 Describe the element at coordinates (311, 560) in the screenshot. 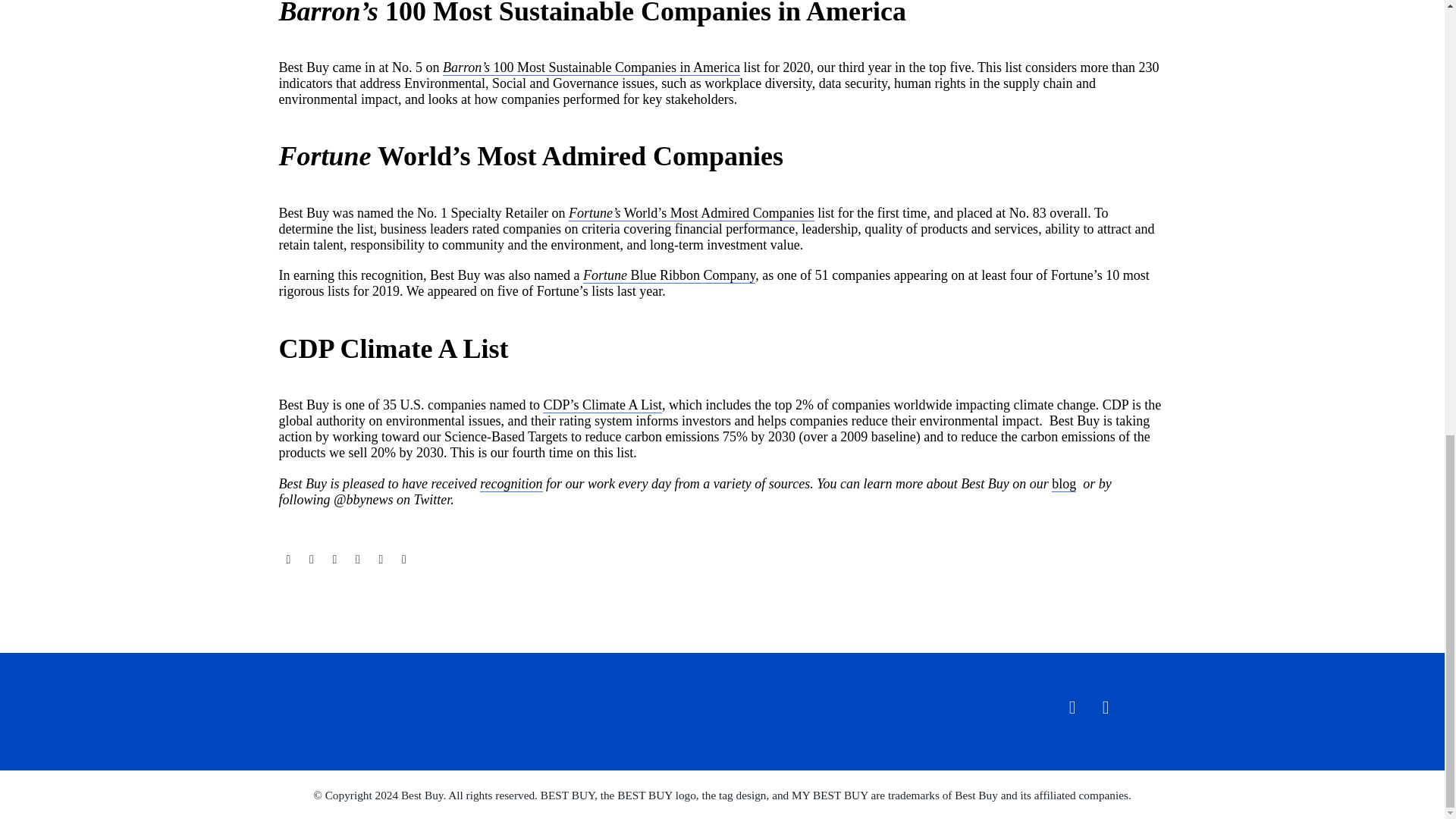

I see `Twitter` at that location.